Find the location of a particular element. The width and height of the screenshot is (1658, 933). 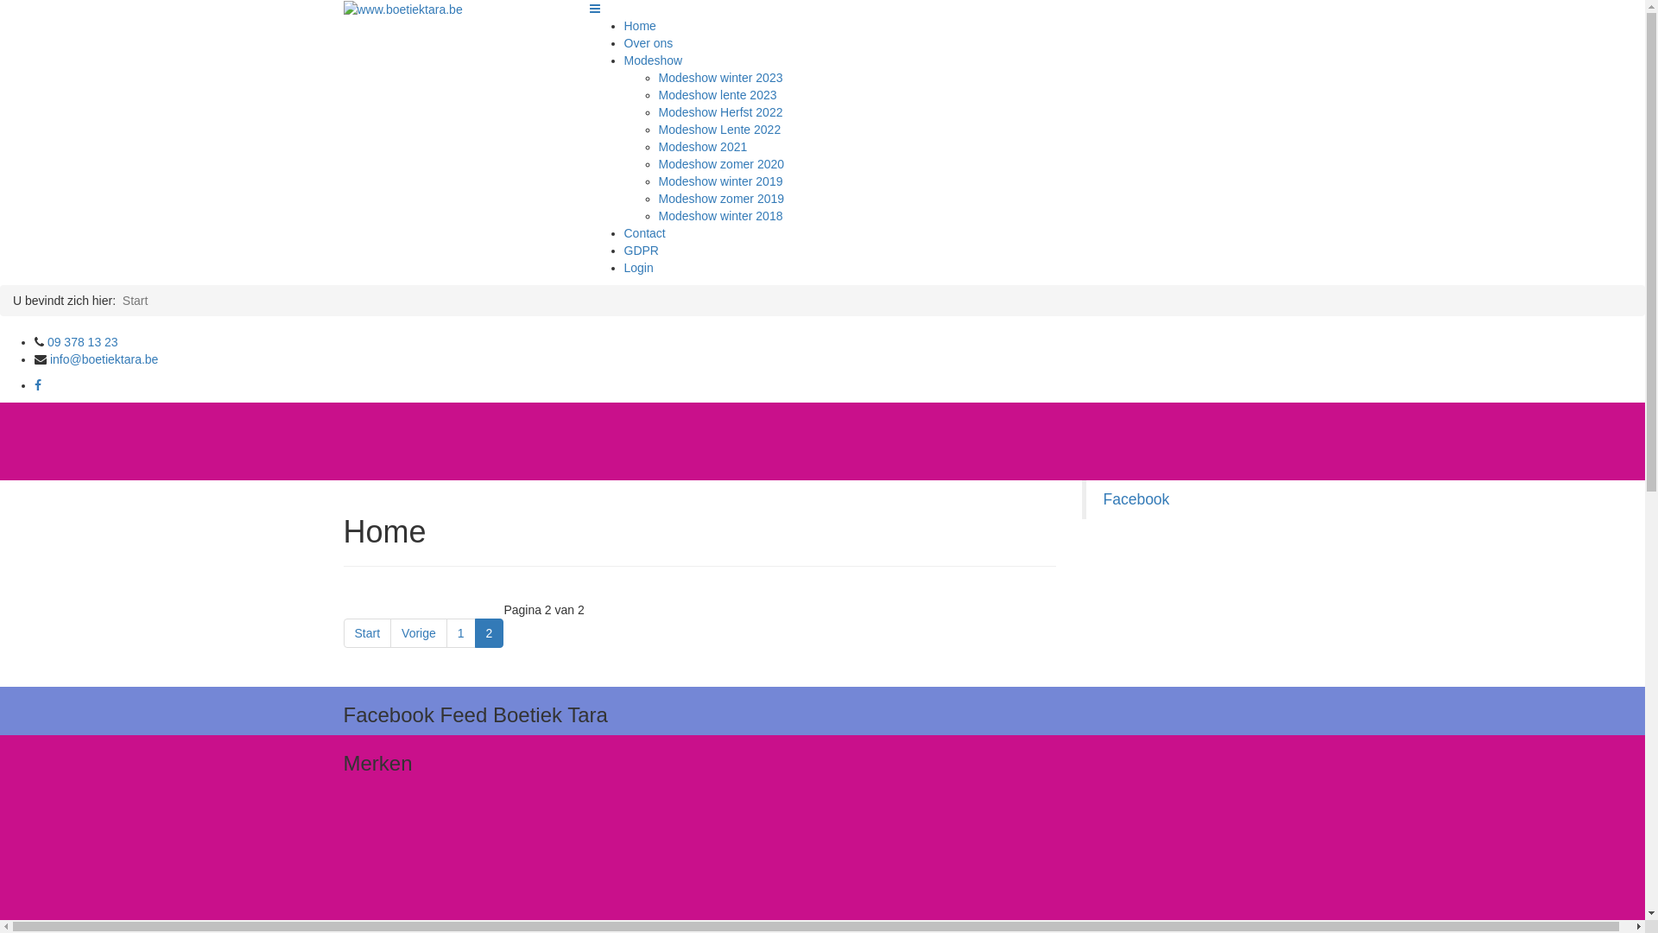

Login is located at coordinates (638, 268).